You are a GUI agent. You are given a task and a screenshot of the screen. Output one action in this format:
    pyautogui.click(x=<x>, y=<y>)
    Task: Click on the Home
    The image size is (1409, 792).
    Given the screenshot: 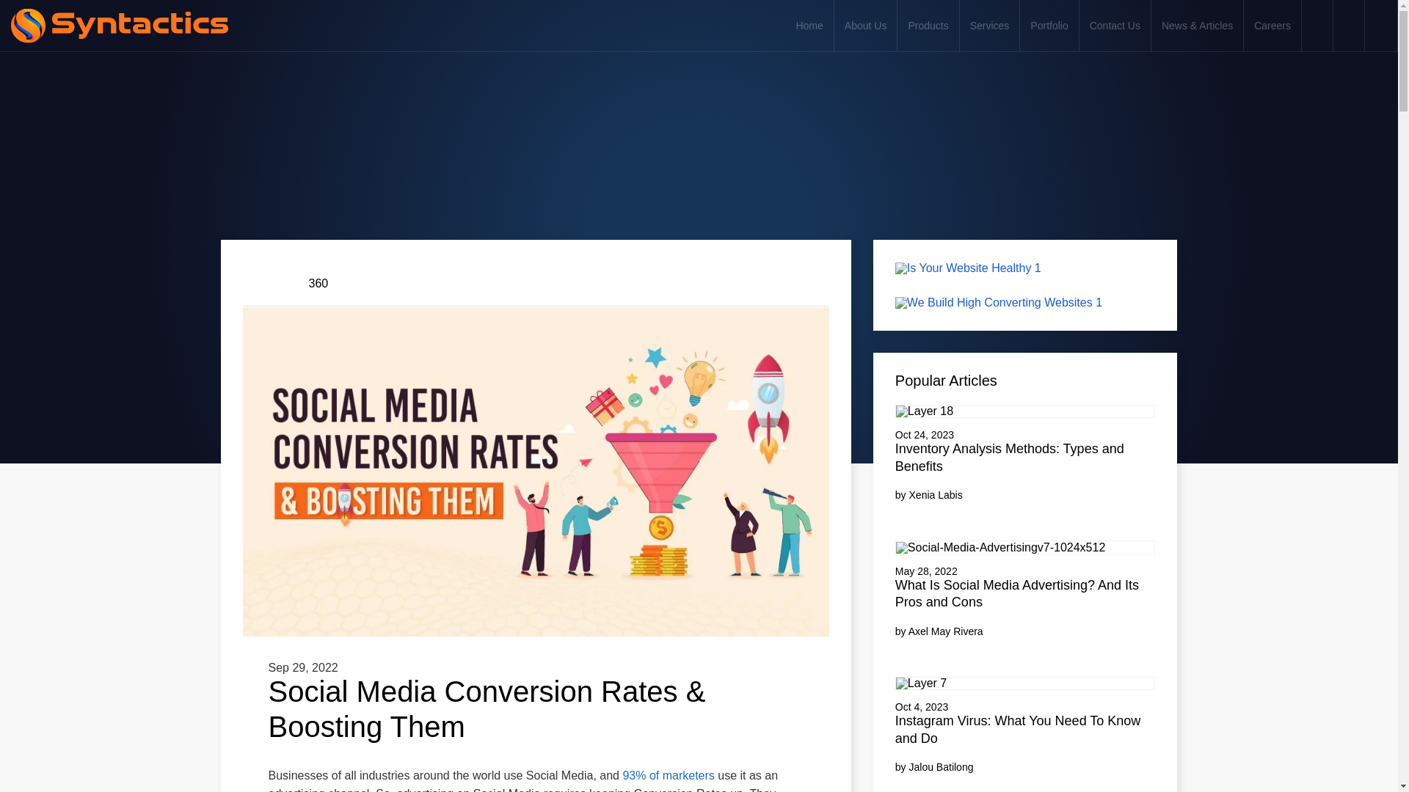 What is the action you would take?
    pyautogui.click(x=809, y=26)
    